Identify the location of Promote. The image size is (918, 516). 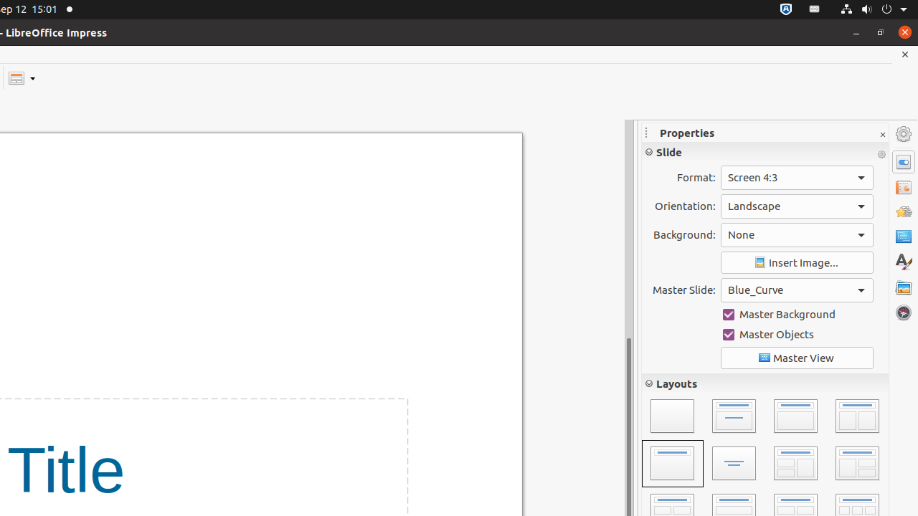
(839, 487).